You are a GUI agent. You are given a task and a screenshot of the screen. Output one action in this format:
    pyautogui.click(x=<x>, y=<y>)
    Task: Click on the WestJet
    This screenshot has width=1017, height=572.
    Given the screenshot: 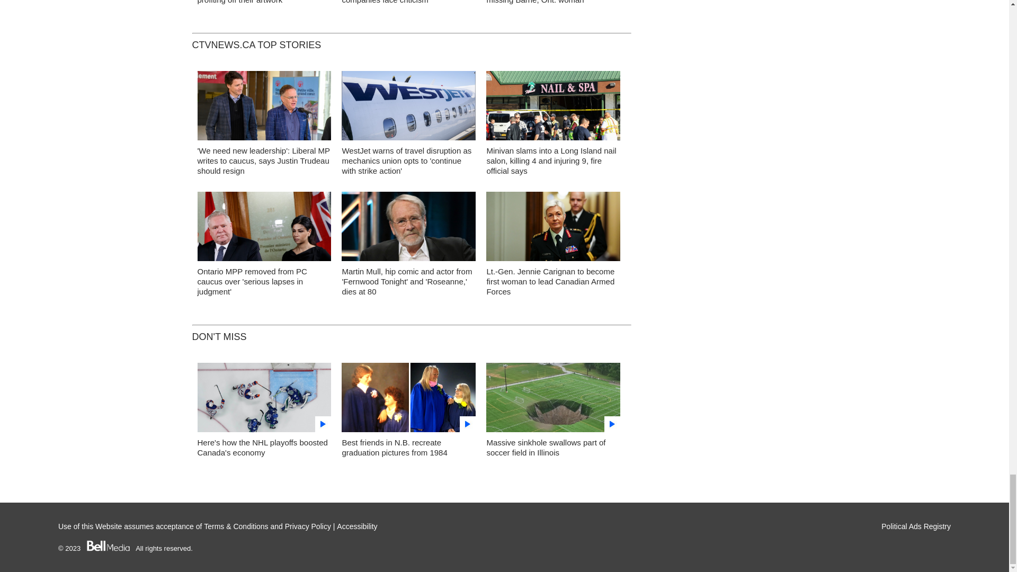 What is the action you would take?
    pyautogui.click(x=409, y=108)
    